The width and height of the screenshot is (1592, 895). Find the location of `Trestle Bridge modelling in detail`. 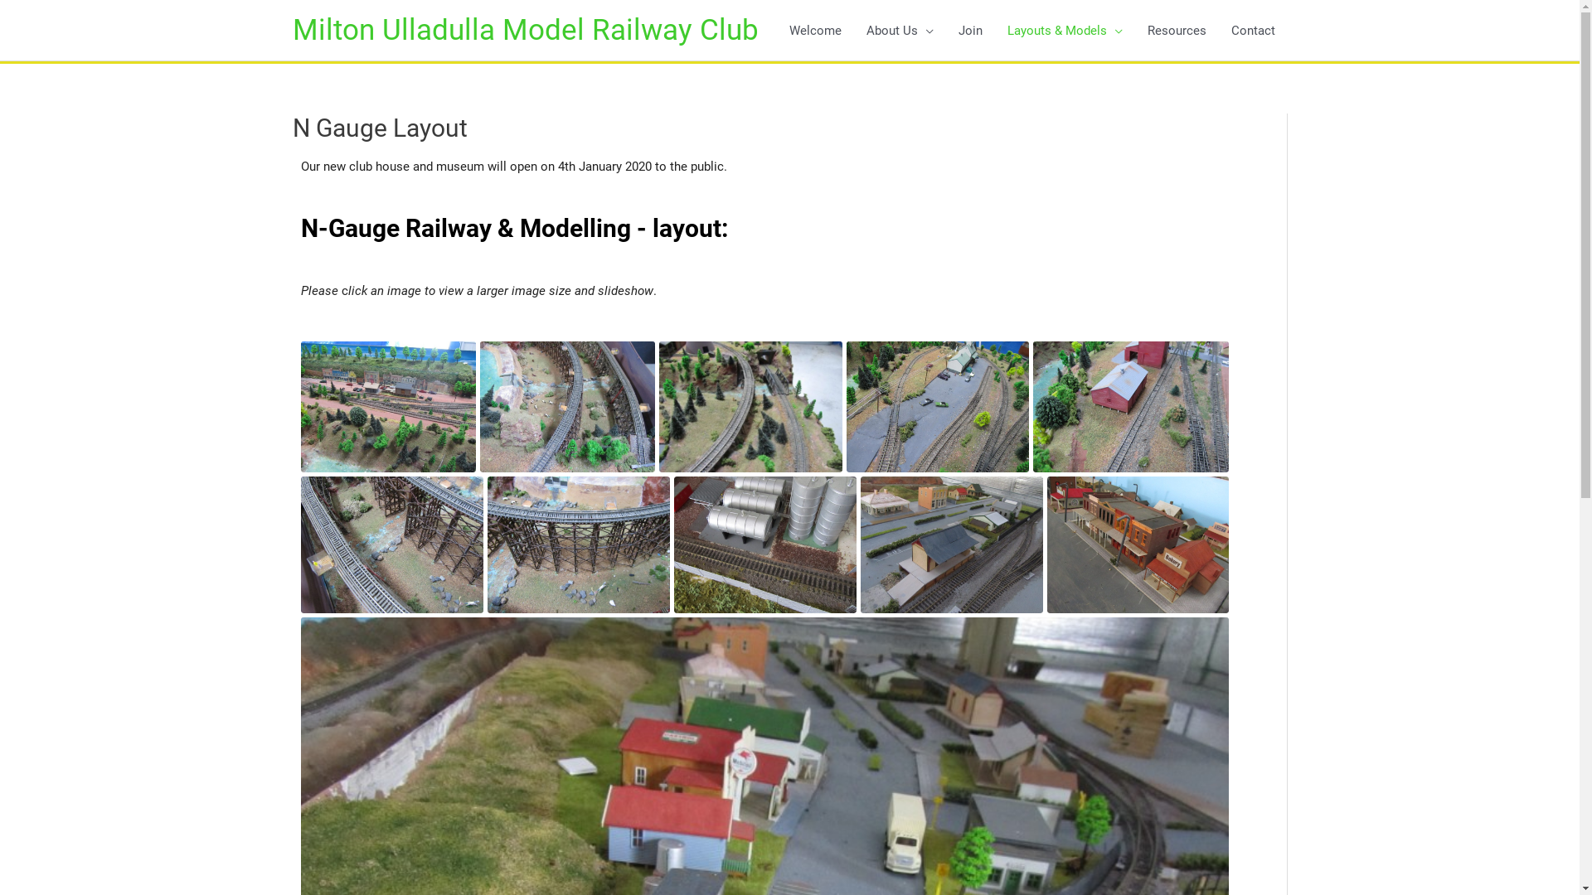

Trestle Bridge modelling in detail is located at coordinates (391, 545).